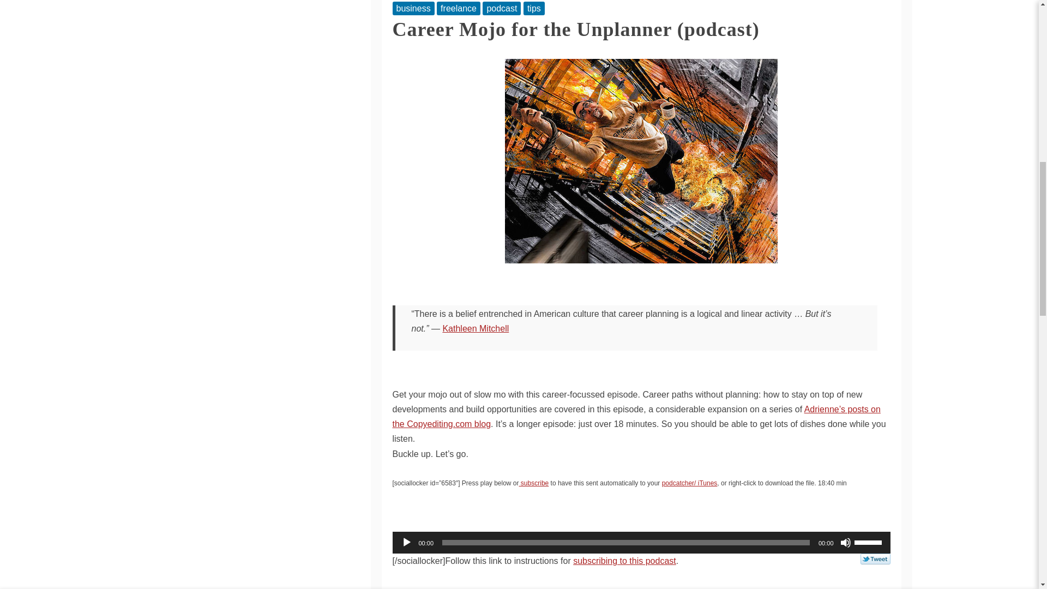  I want to click on tips, so click(534, 9).